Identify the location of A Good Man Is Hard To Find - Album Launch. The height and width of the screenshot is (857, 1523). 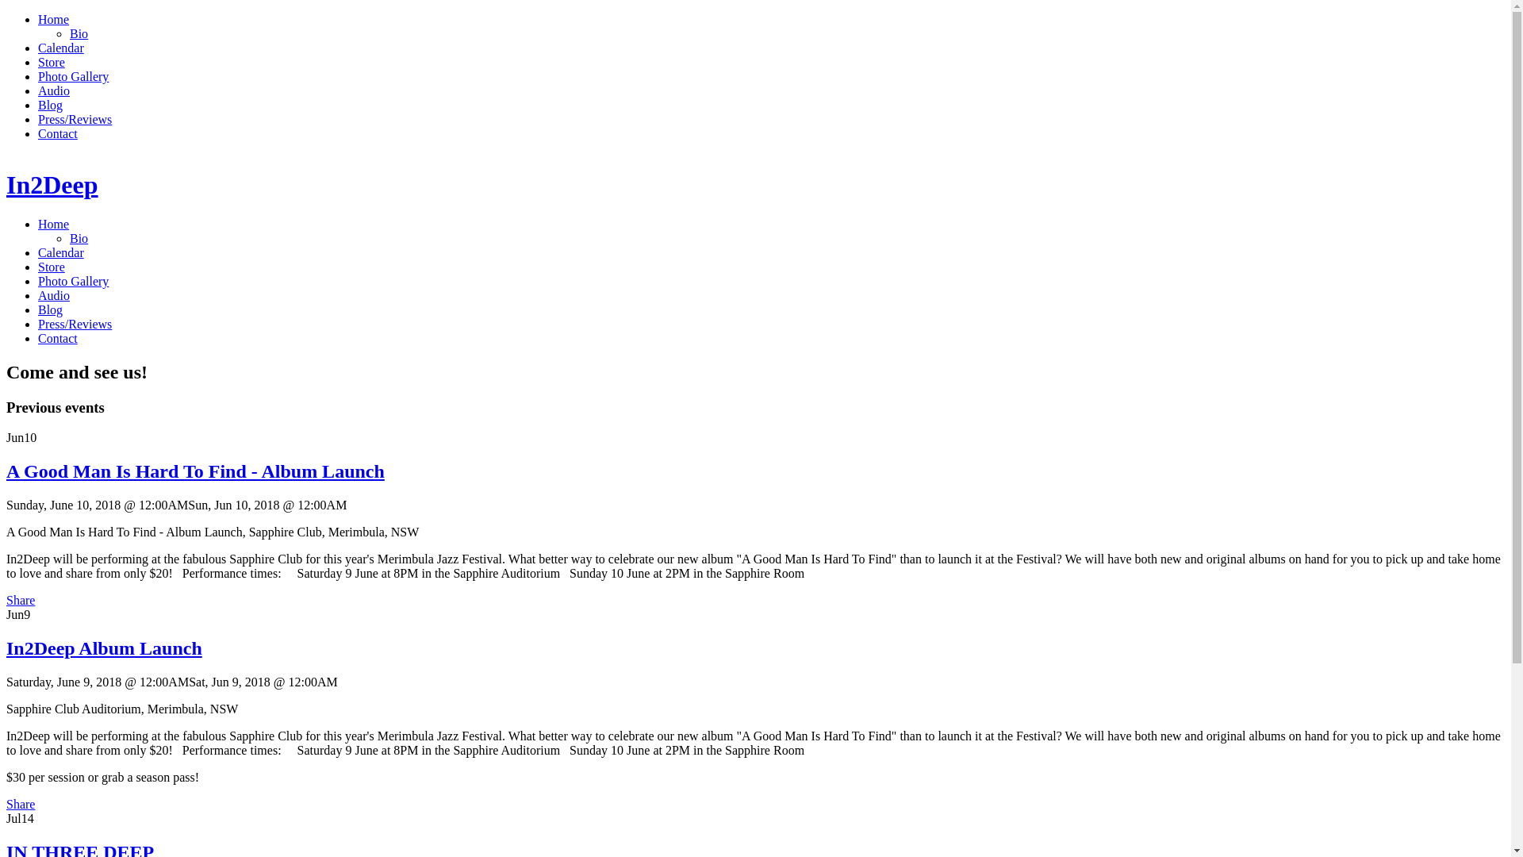
(195, 471).